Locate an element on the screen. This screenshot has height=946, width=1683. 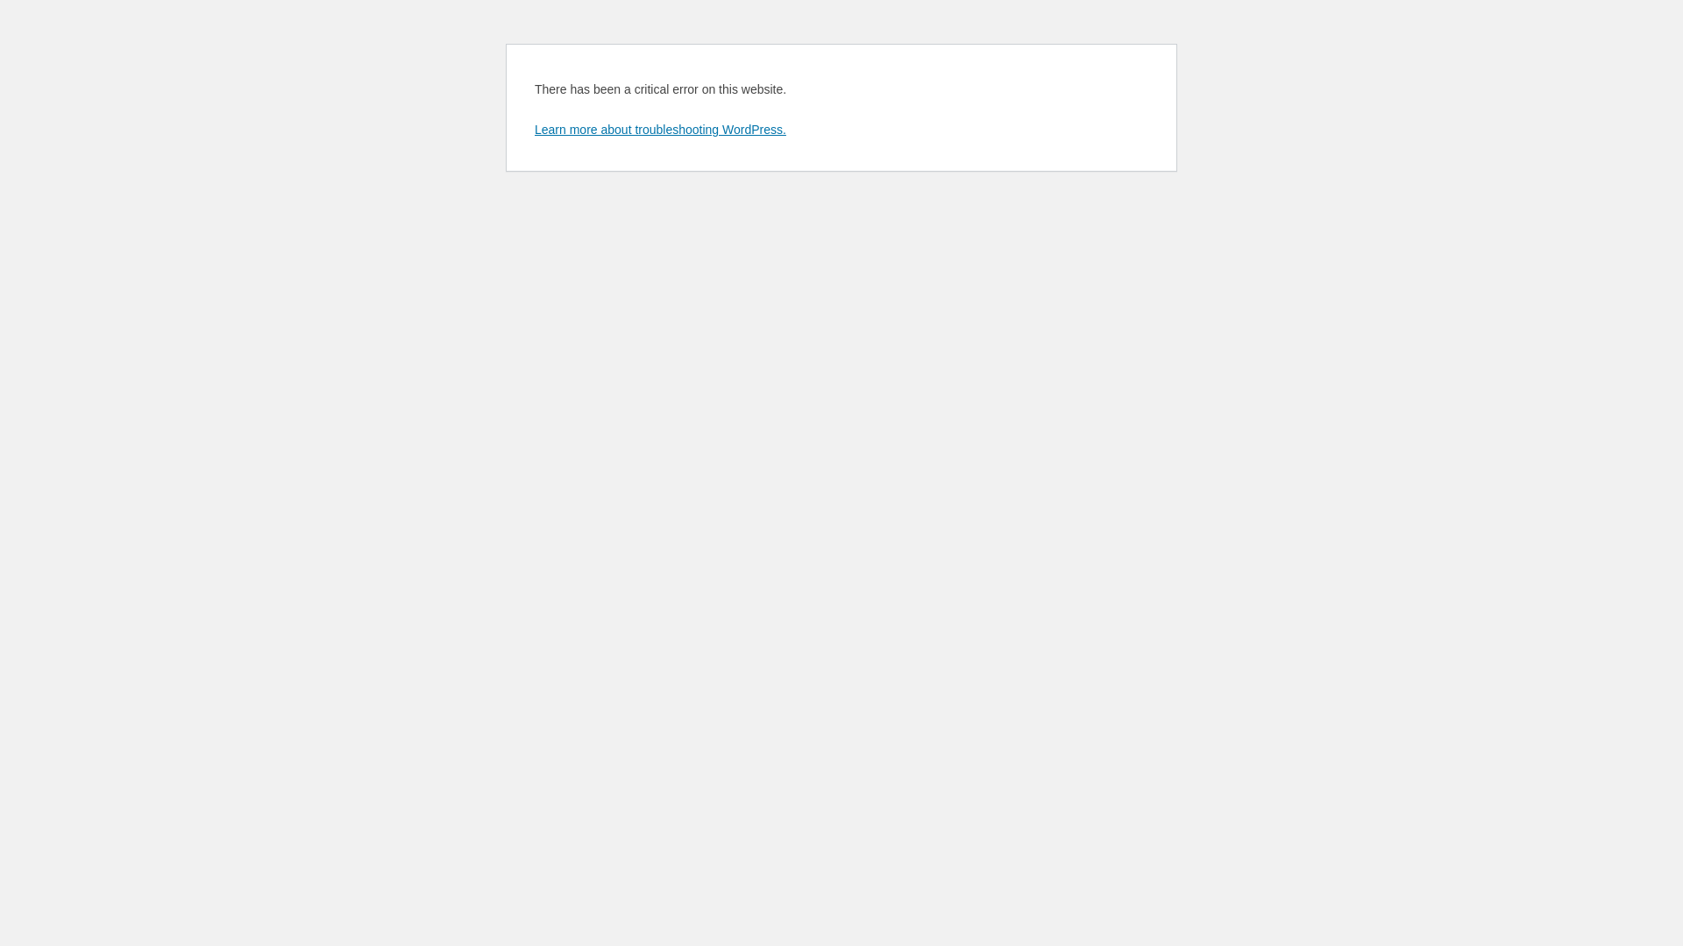
Learn more about troubleshooting WordPress. is located at coordinates (661, 130).